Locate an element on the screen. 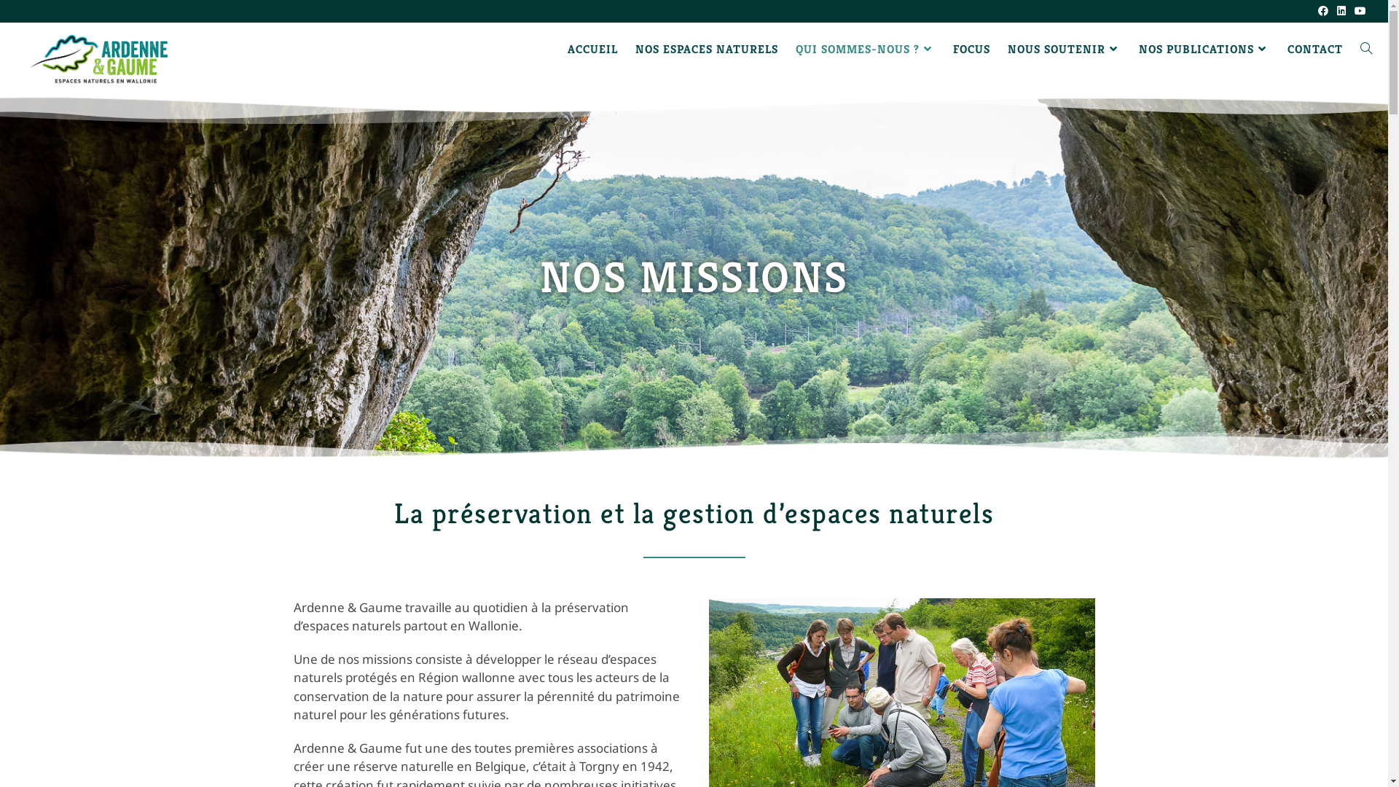 This screenshot has height=787, width=1399. NOS PUBLICATIONS is located at coordinates (1204, 50).